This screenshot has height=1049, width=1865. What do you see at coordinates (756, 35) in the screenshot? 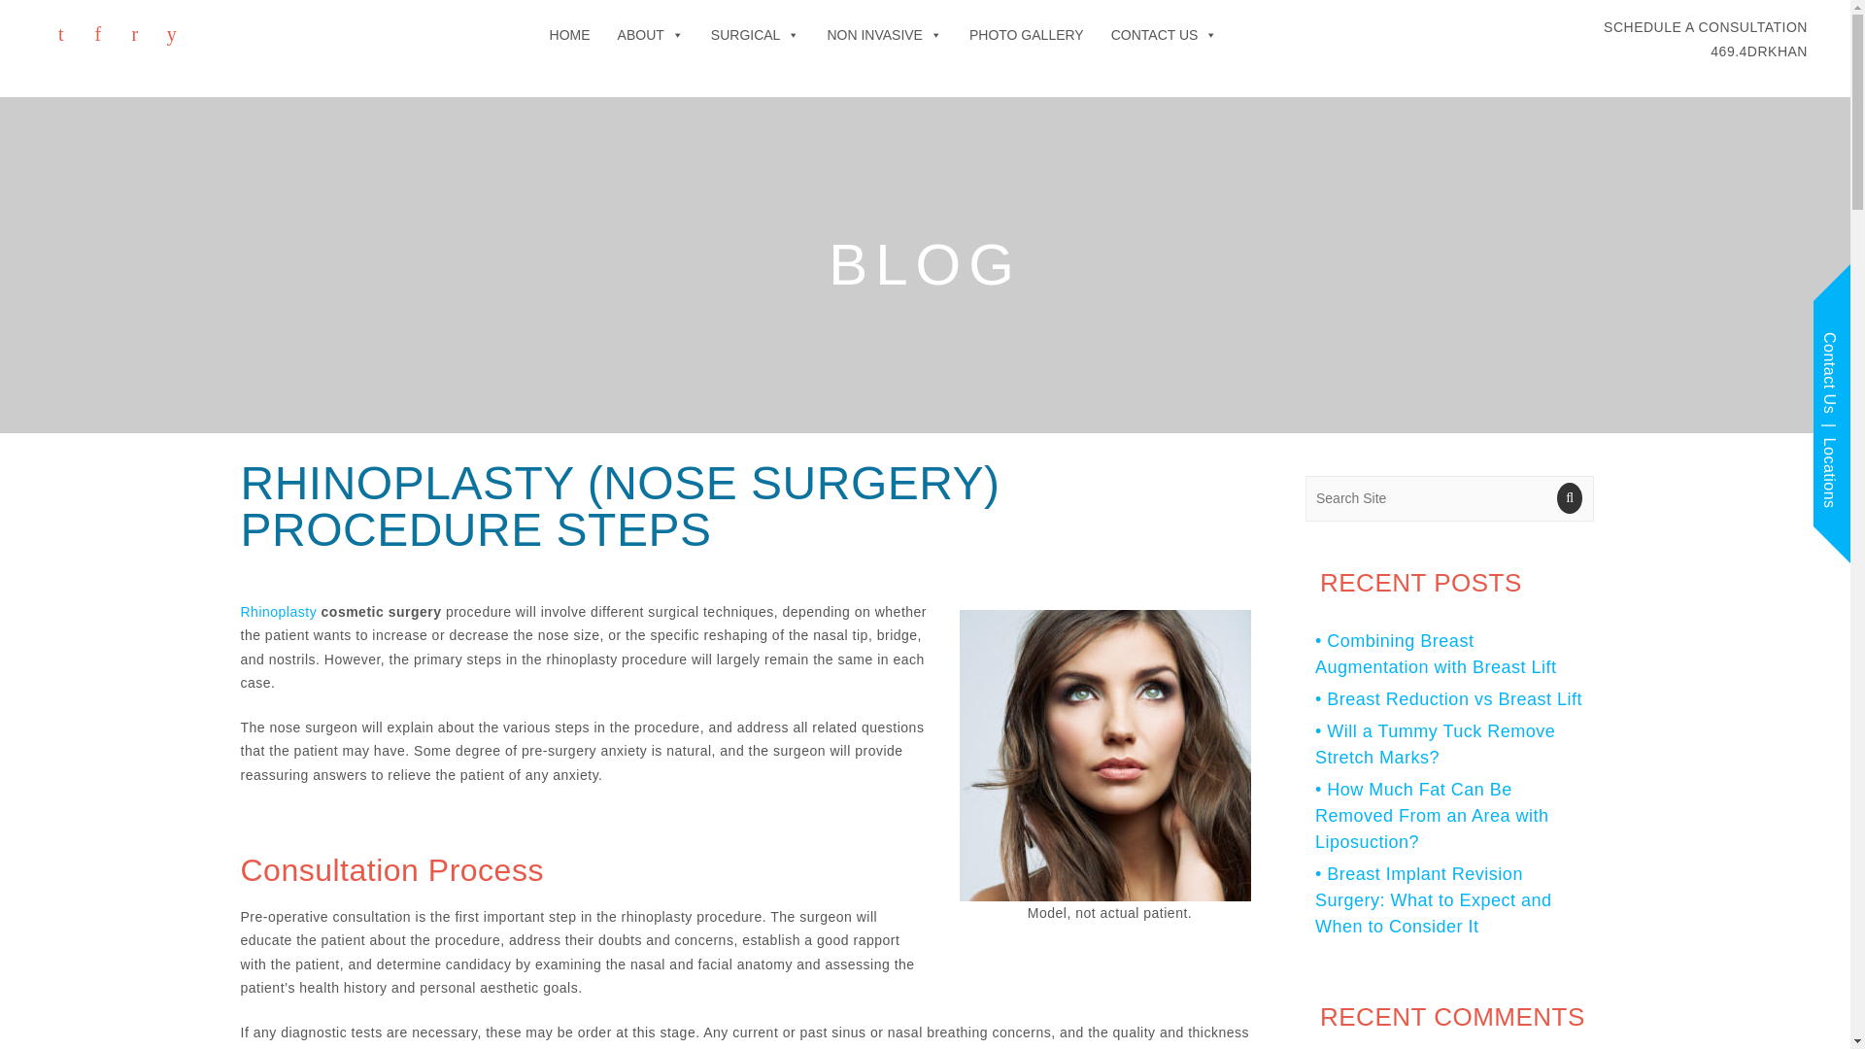
I see `SURGICAL` at bounding box center [756, 35].